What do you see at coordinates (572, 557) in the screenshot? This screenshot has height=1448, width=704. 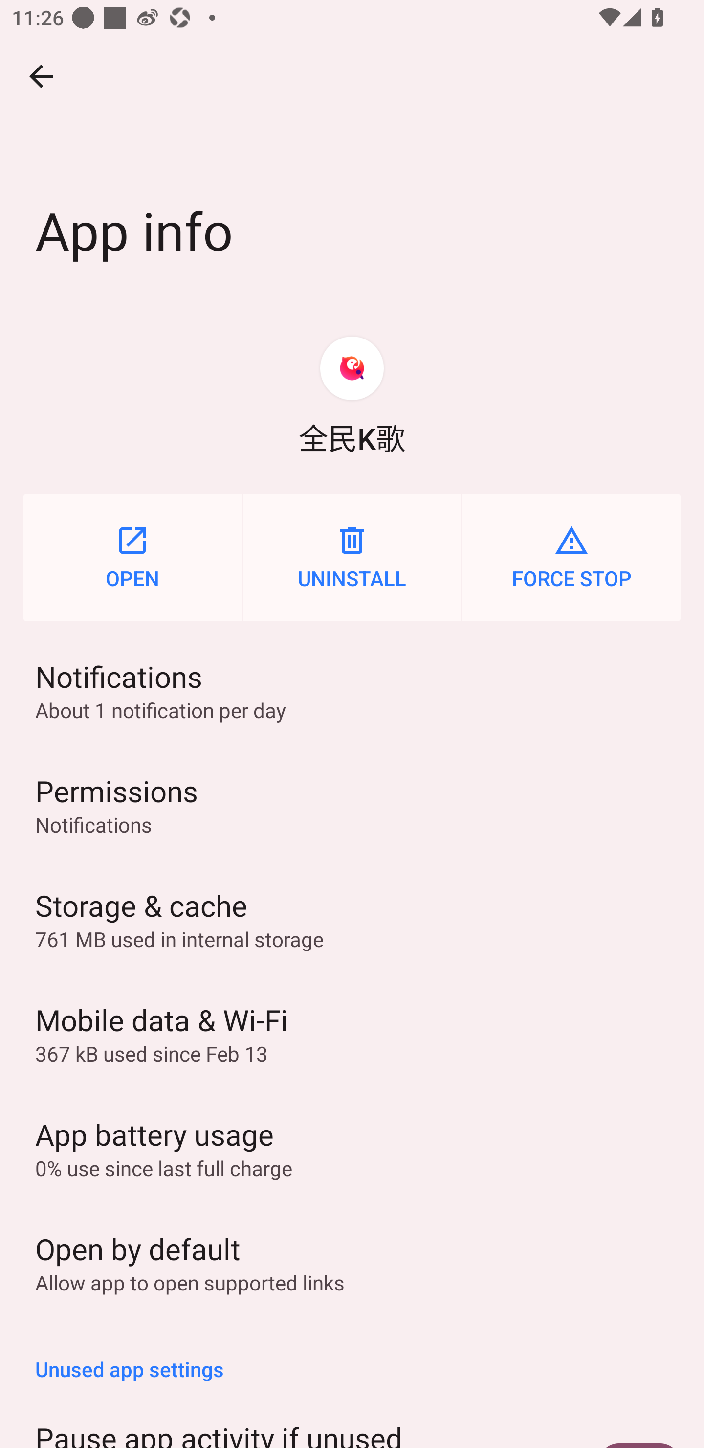 I see `FORCE STOP` at bounding box center [572, 557].